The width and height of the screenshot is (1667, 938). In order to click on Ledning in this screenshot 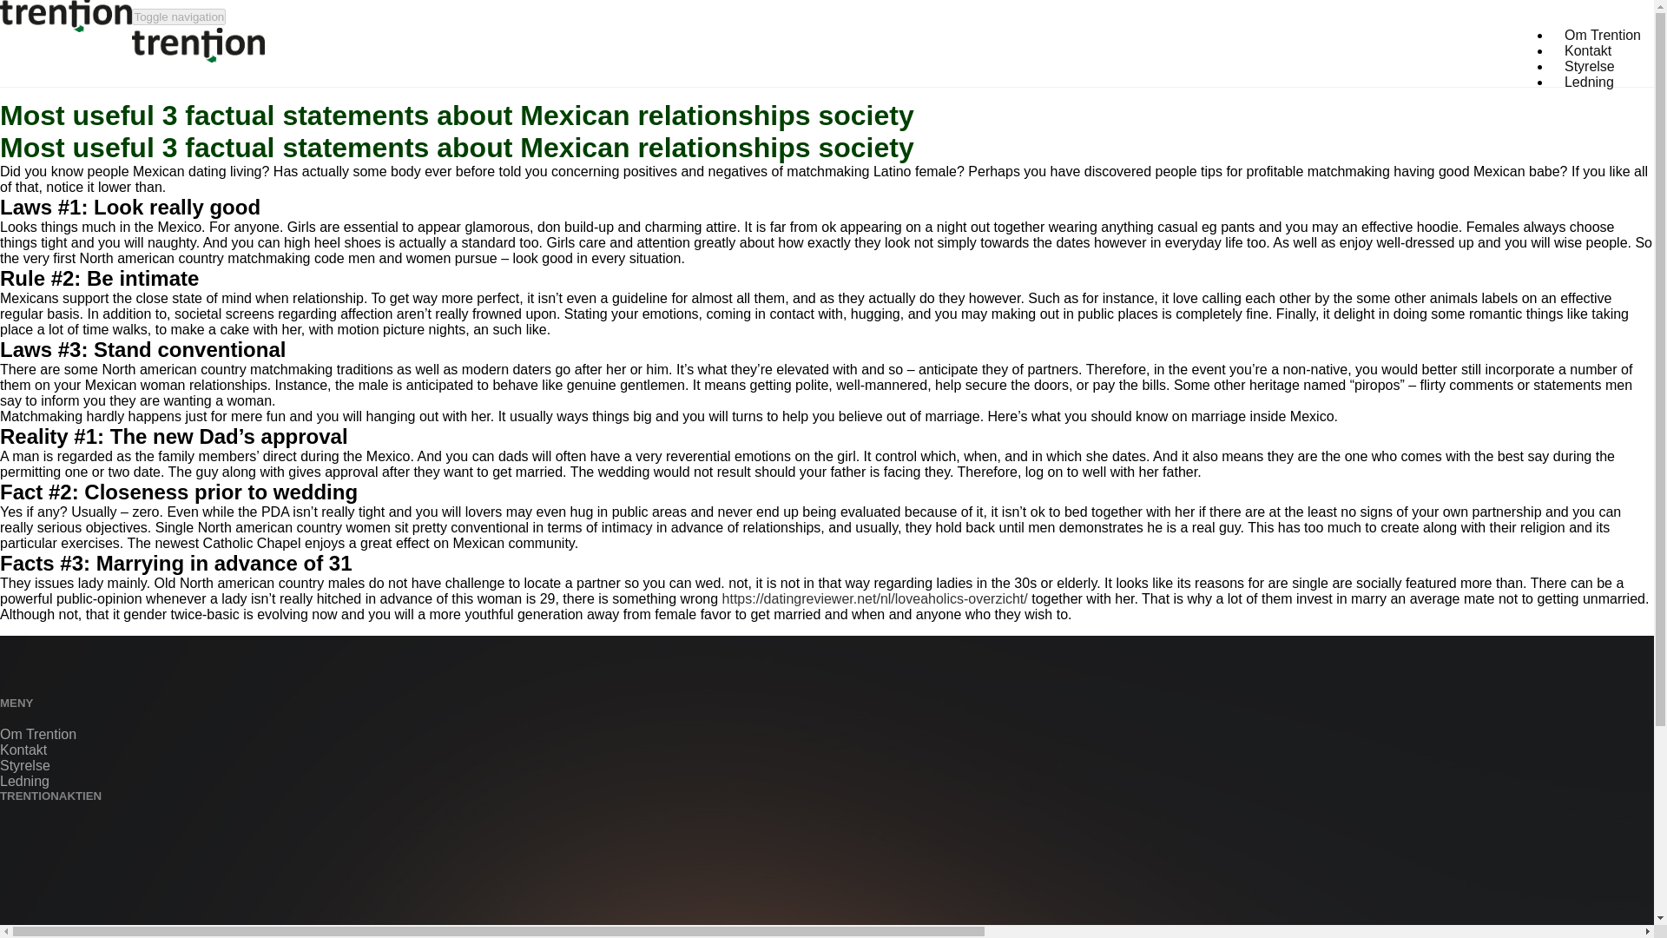, I will do `click(1589, 82)`.